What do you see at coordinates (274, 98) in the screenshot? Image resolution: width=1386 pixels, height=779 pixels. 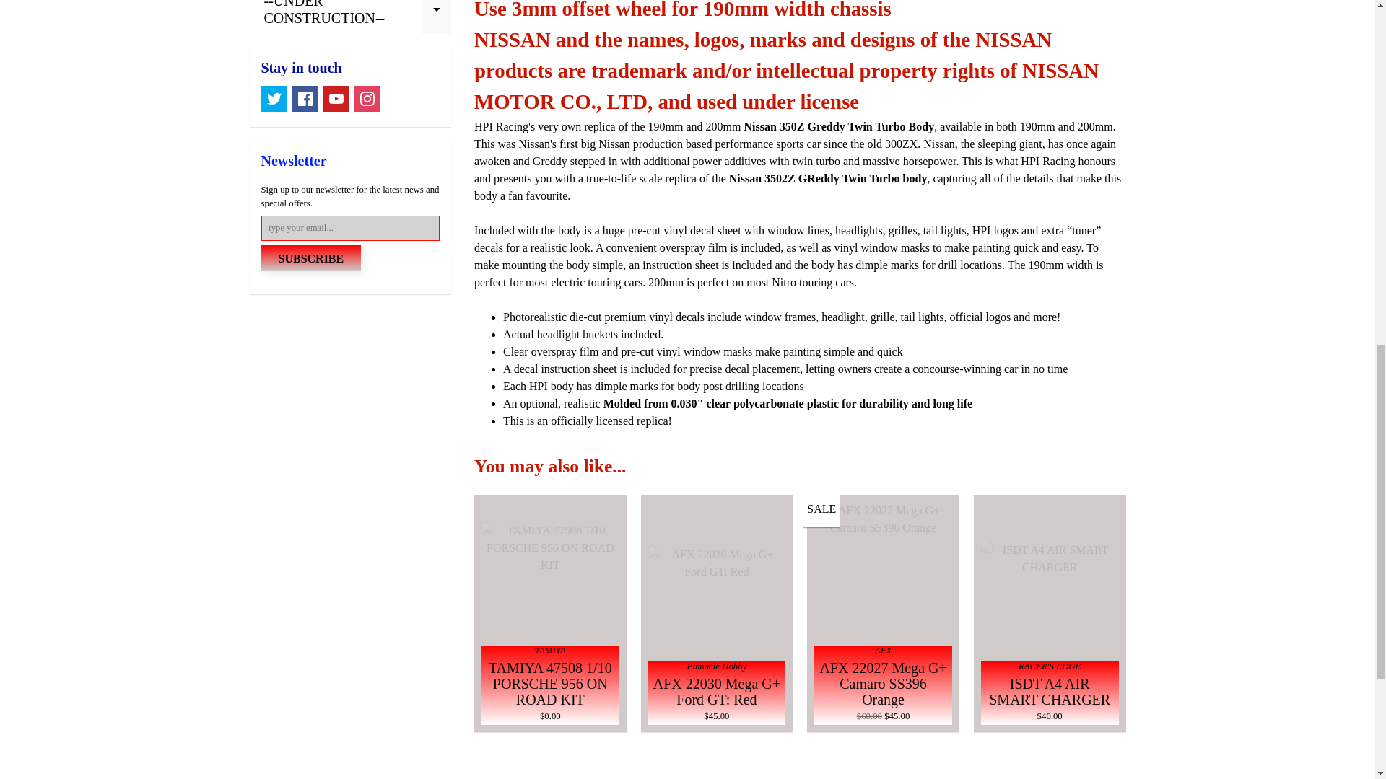 I see `Twitter` at bounding box center [274, 98].